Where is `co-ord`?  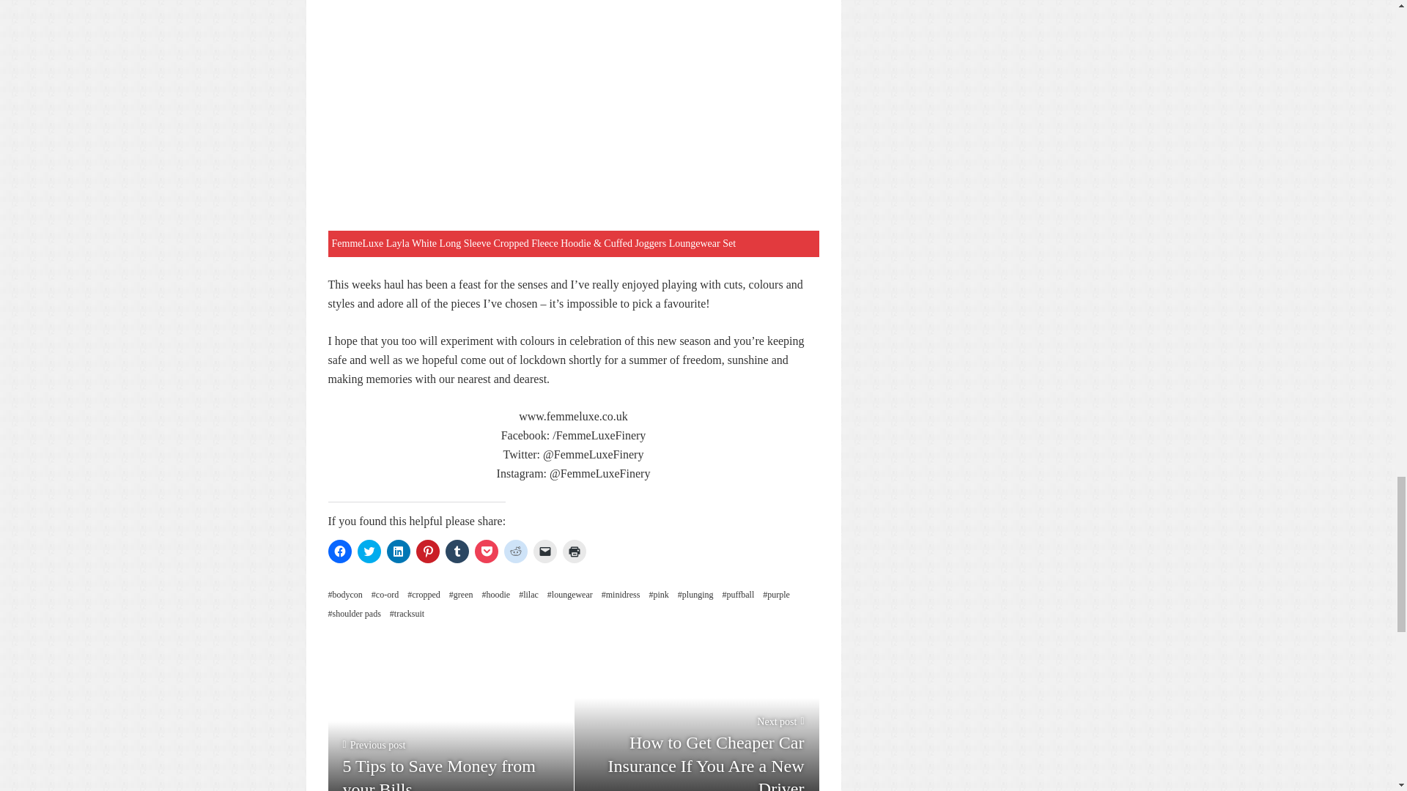
co-ord is located at coordinates (384, 595).